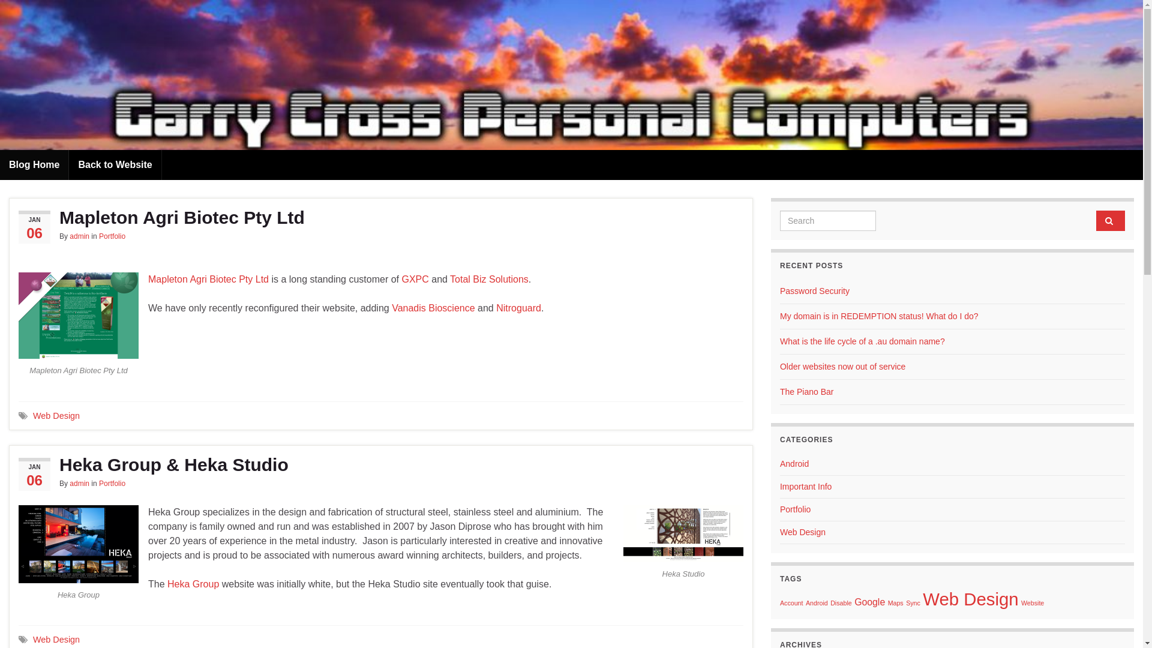  What do you see at coordinates (842, 367) in the screenshot?
I see `Older websites now out of service` at bounding box center [842, 367].